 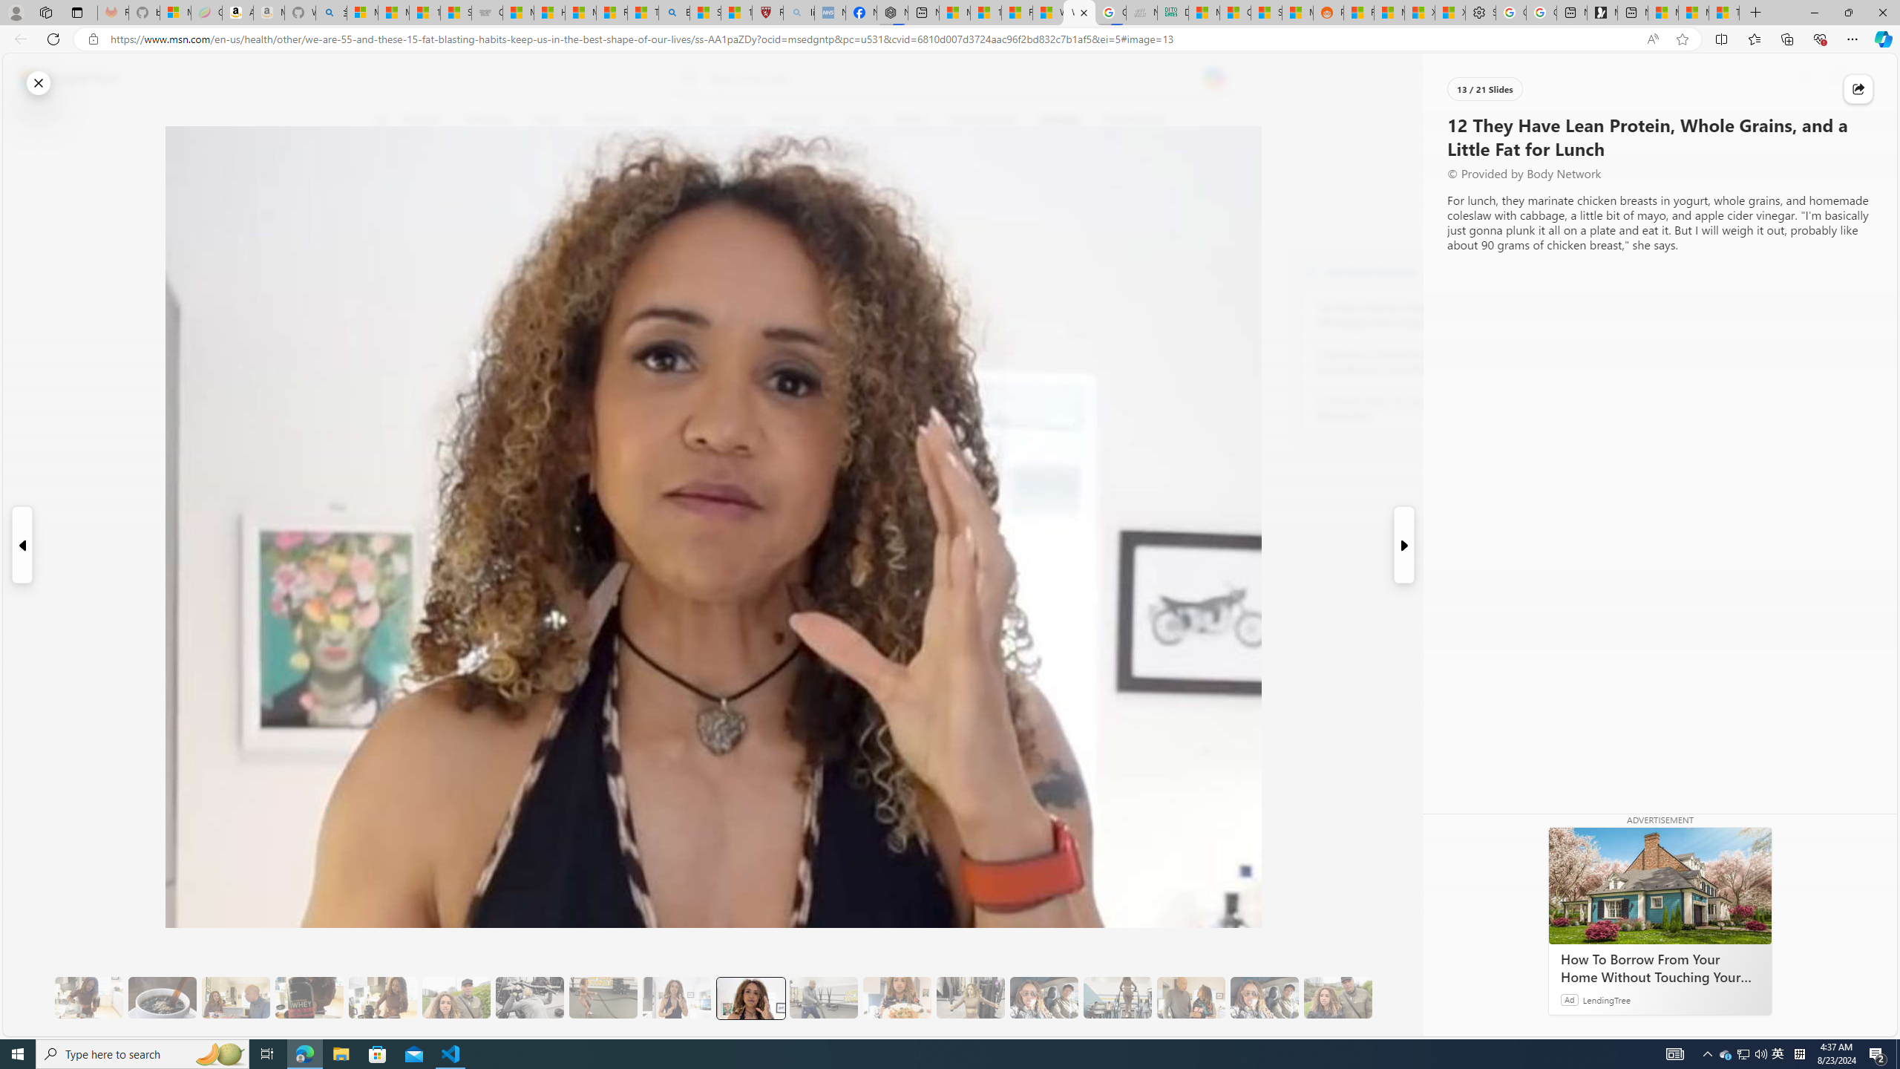 I want to click on 5 She Eats Less Than Her Husband, so click(x=235, y=998).